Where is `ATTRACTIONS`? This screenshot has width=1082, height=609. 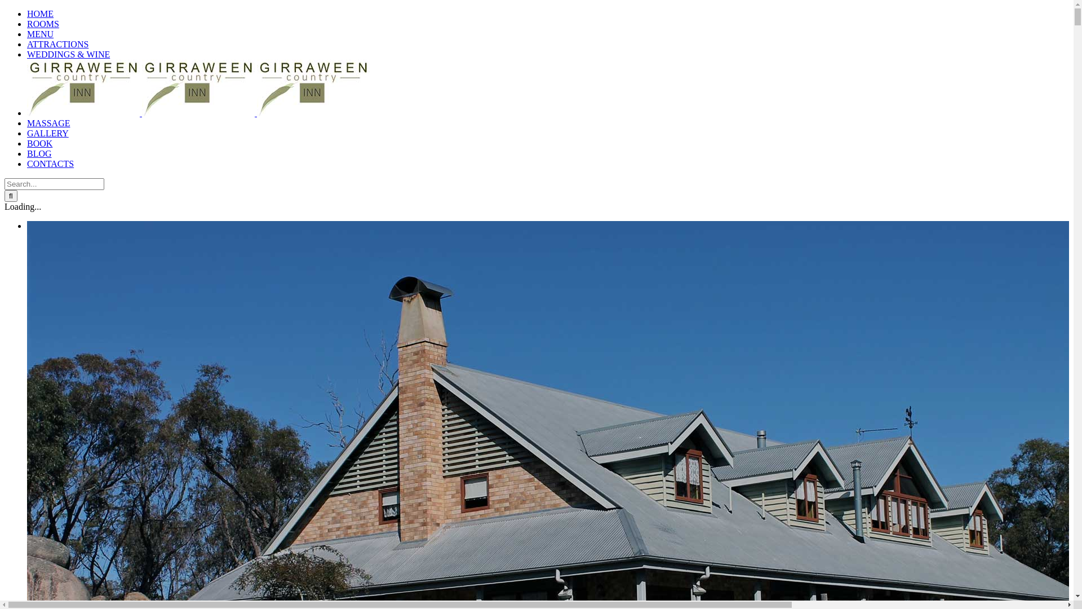 ATTRACTIONS is located at coordinates (57, 44).